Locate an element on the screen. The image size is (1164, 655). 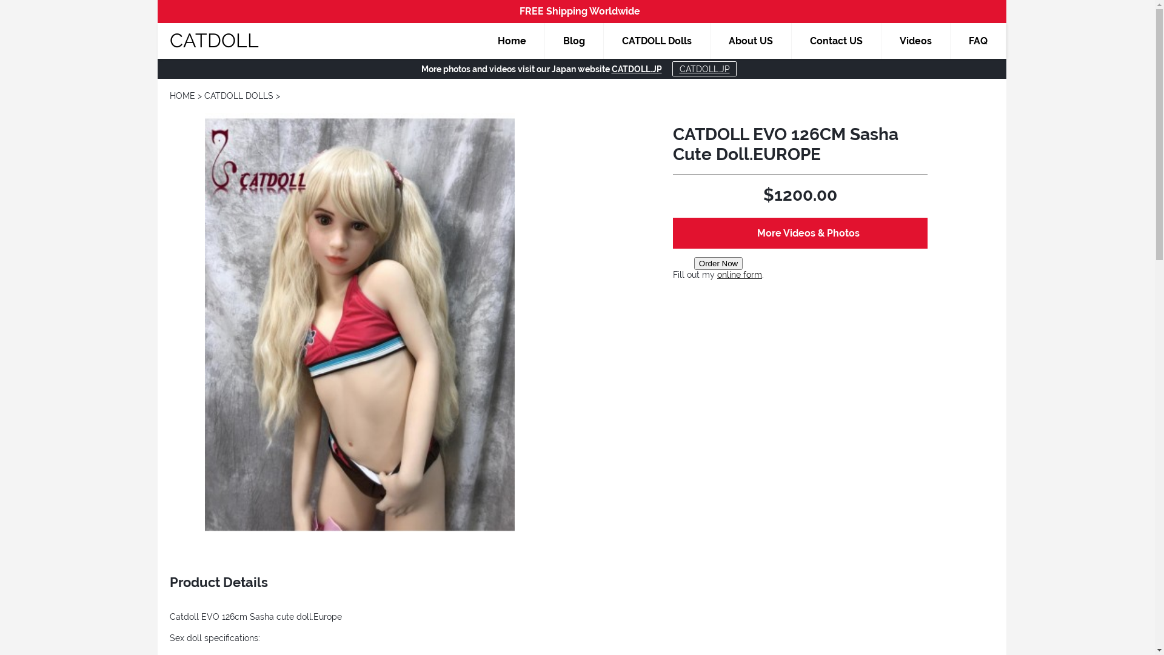
Videos is located at coordinates (916, 41).